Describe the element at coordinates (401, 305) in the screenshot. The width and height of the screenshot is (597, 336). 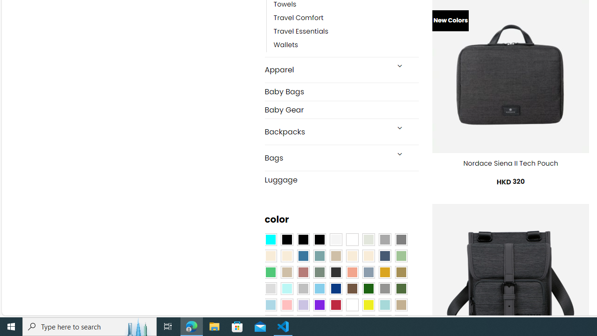
I see `Khaki` at that location.